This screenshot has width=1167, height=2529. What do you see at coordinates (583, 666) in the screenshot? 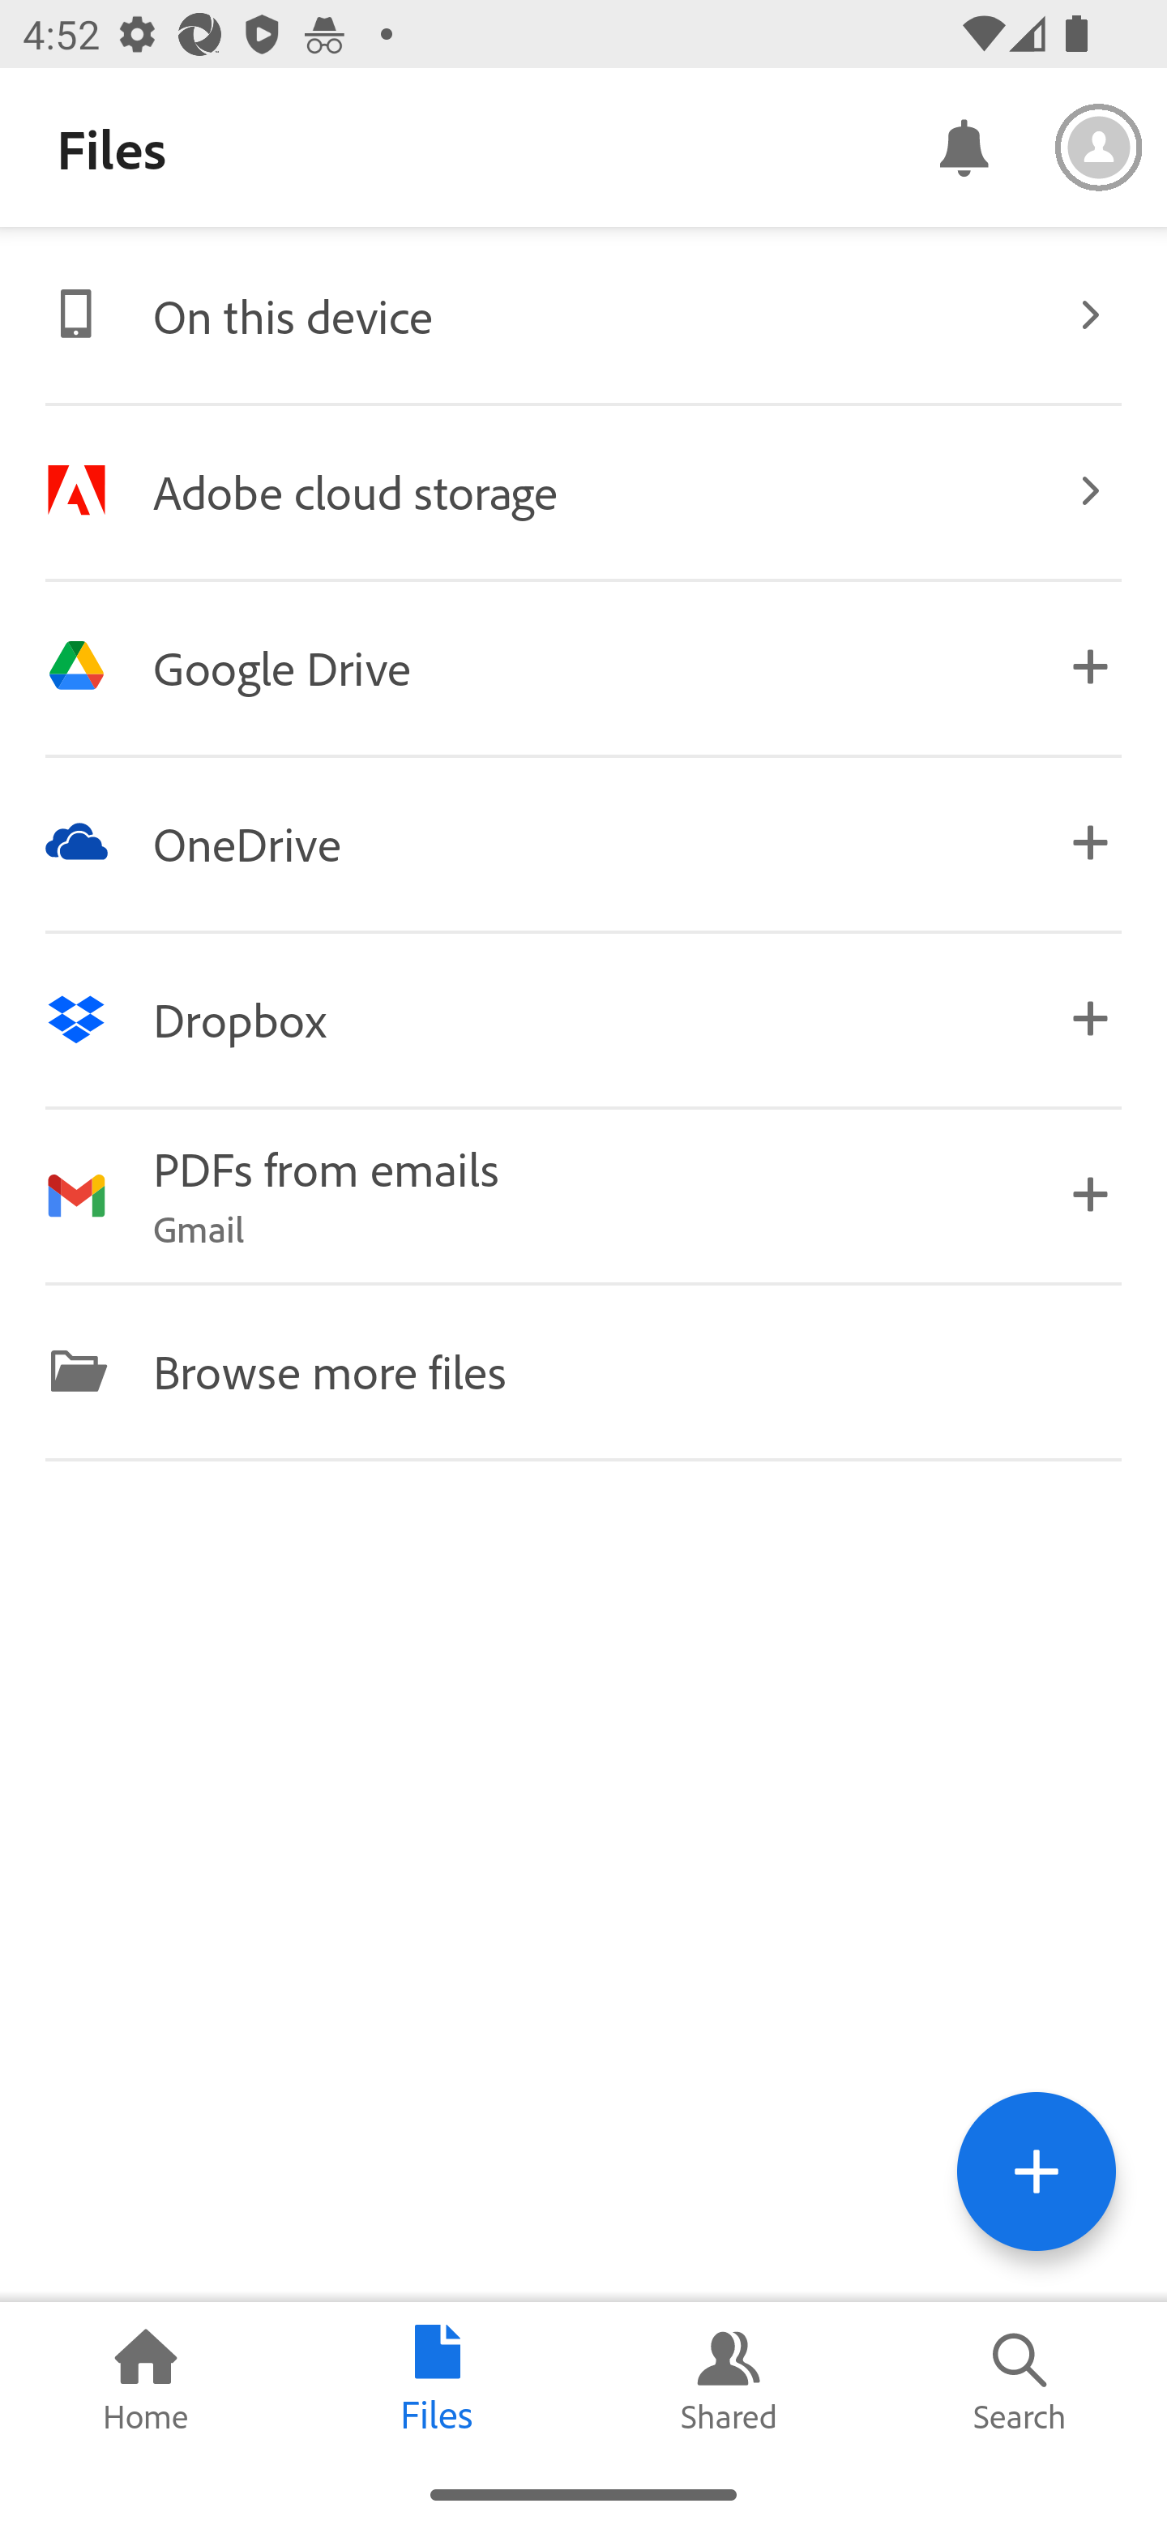
I see `Image Google Drive` at bounding box center [583, 666].